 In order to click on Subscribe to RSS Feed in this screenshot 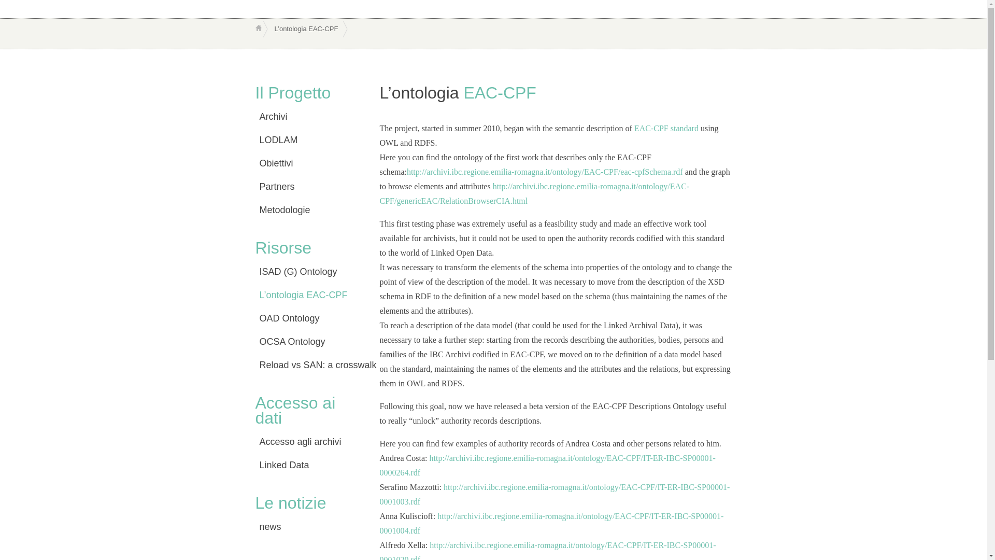, I will do `click(965, 37)`.